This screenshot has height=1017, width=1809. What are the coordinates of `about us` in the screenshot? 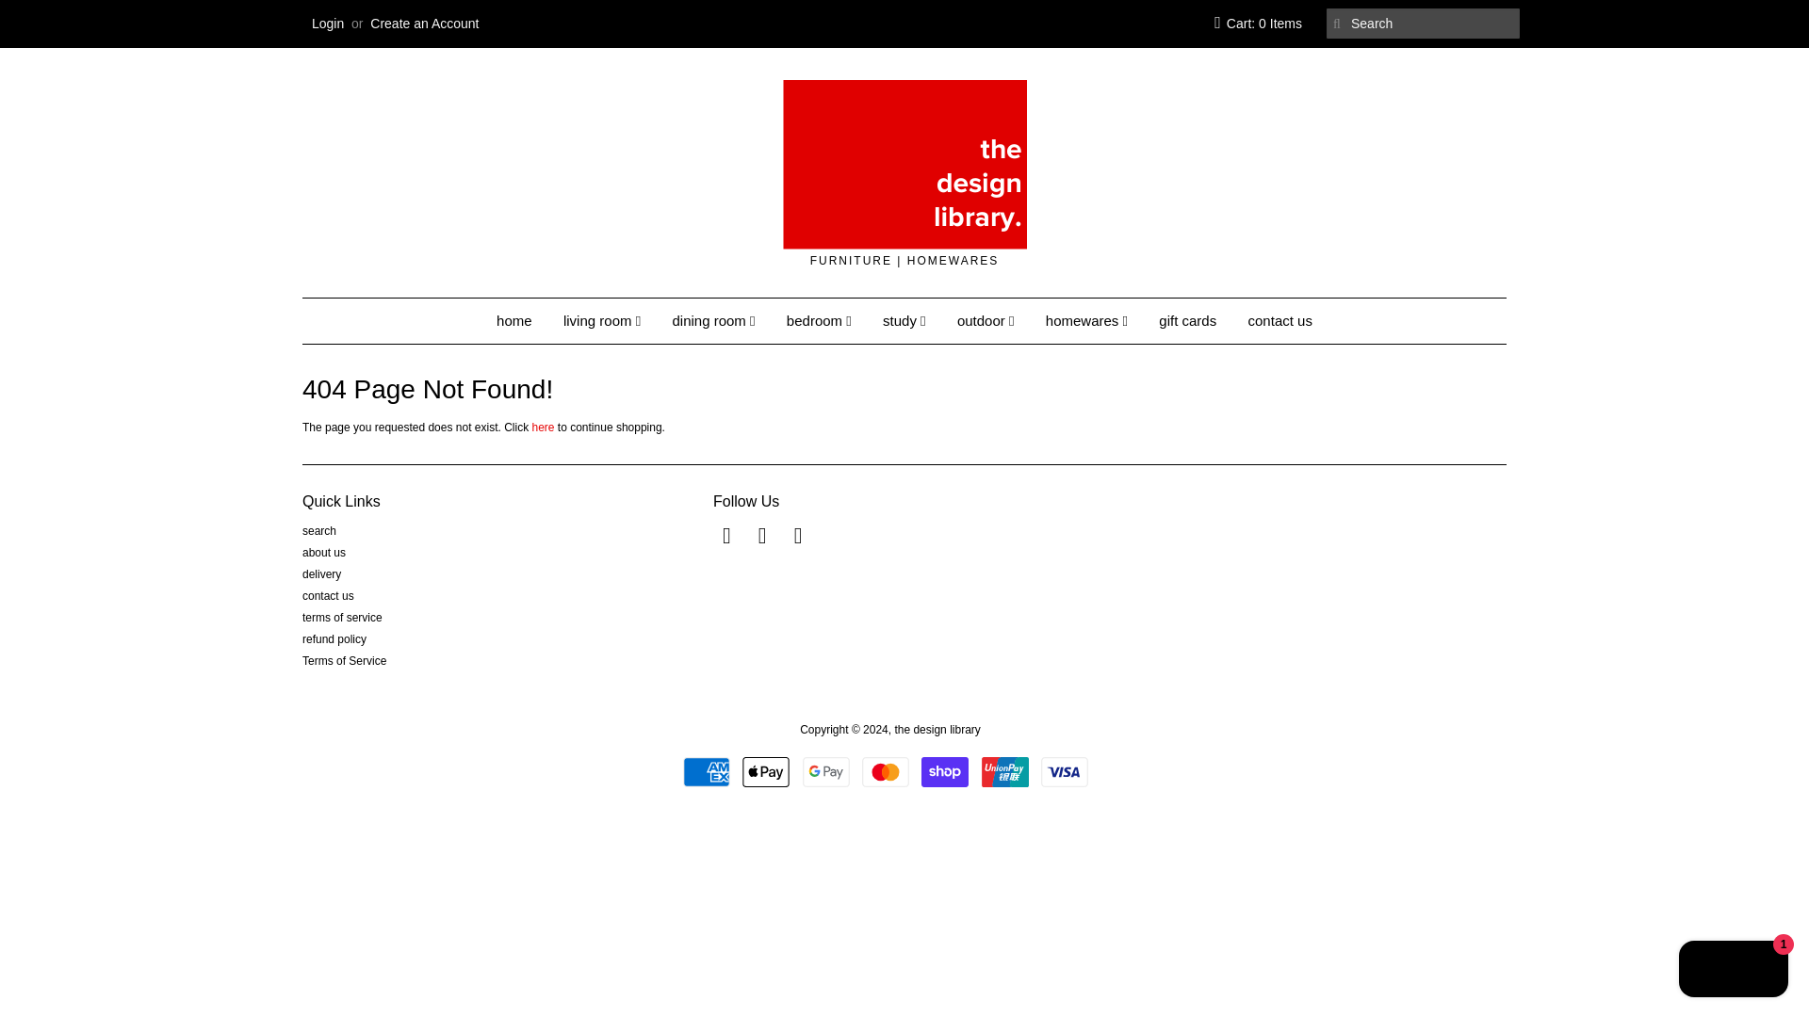 It's located at (323, 552).